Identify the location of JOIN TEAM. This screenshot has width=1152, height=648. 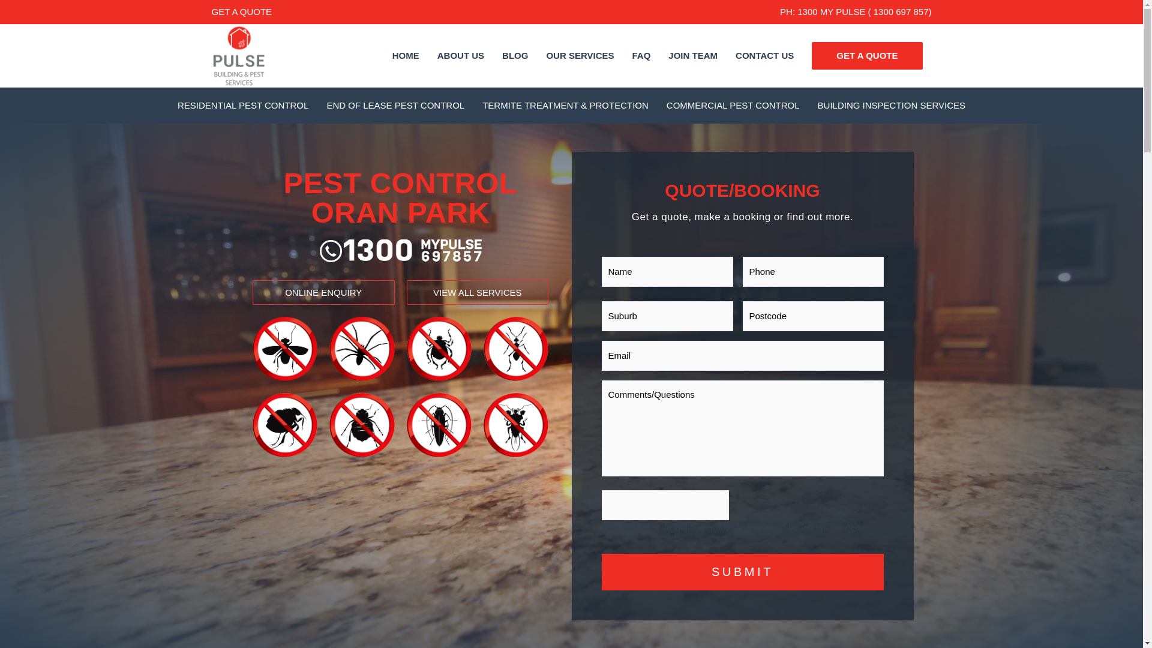
(692, 55).